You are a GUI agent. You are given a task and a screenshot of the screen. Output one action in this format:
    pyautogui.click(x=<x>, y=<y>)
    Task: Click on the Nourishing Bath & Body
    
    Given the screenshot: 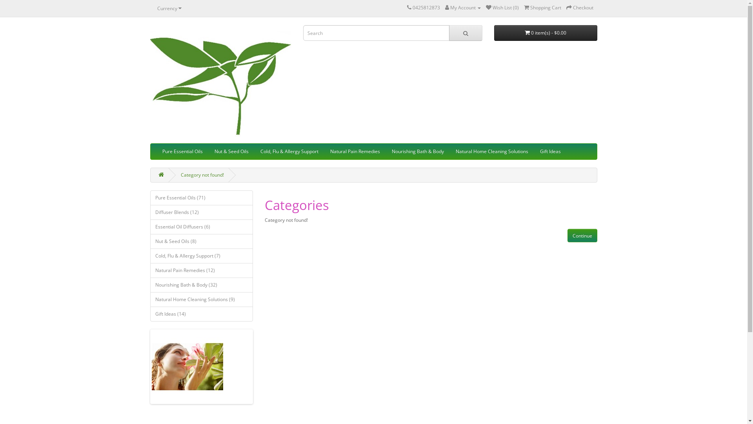 What is the action you would take?
    pyautogui.click(x=418, y=152)
    